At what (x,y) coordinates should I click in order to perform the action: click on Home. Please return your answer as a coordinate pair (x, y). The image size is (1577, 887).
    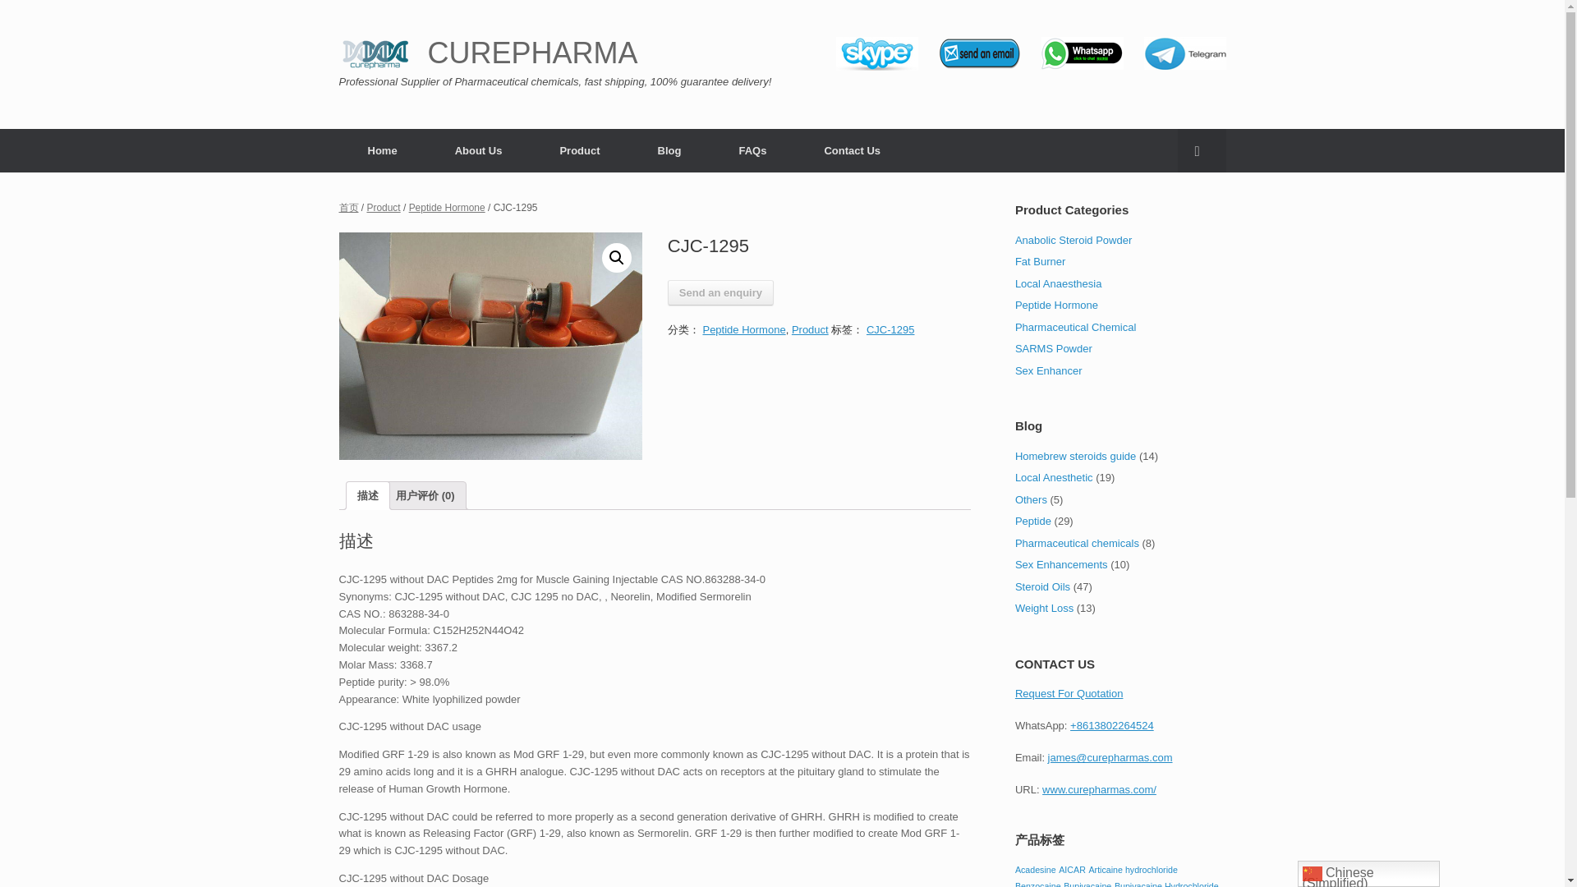
    Looking at the image, I should click on (382, 149).